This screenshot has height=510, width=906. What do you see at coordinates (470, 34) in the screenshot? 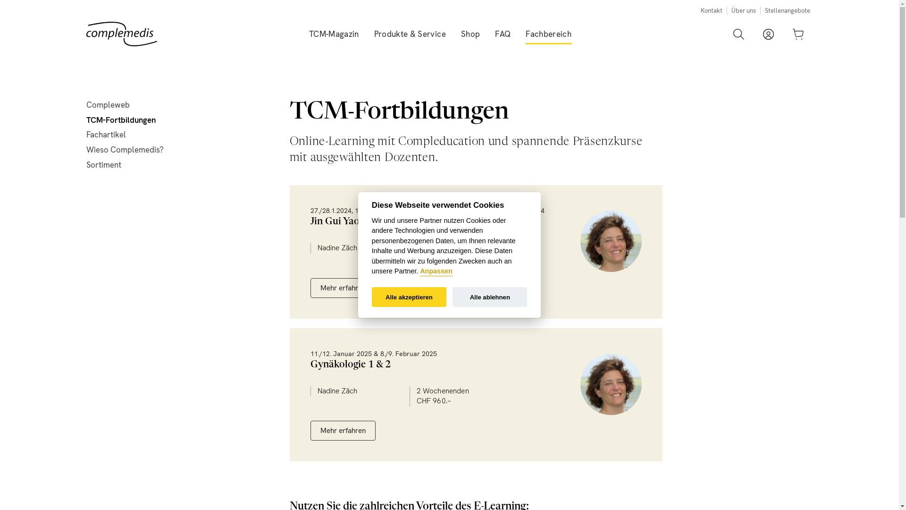
I see `Shop` at bounding box center [470, 34].